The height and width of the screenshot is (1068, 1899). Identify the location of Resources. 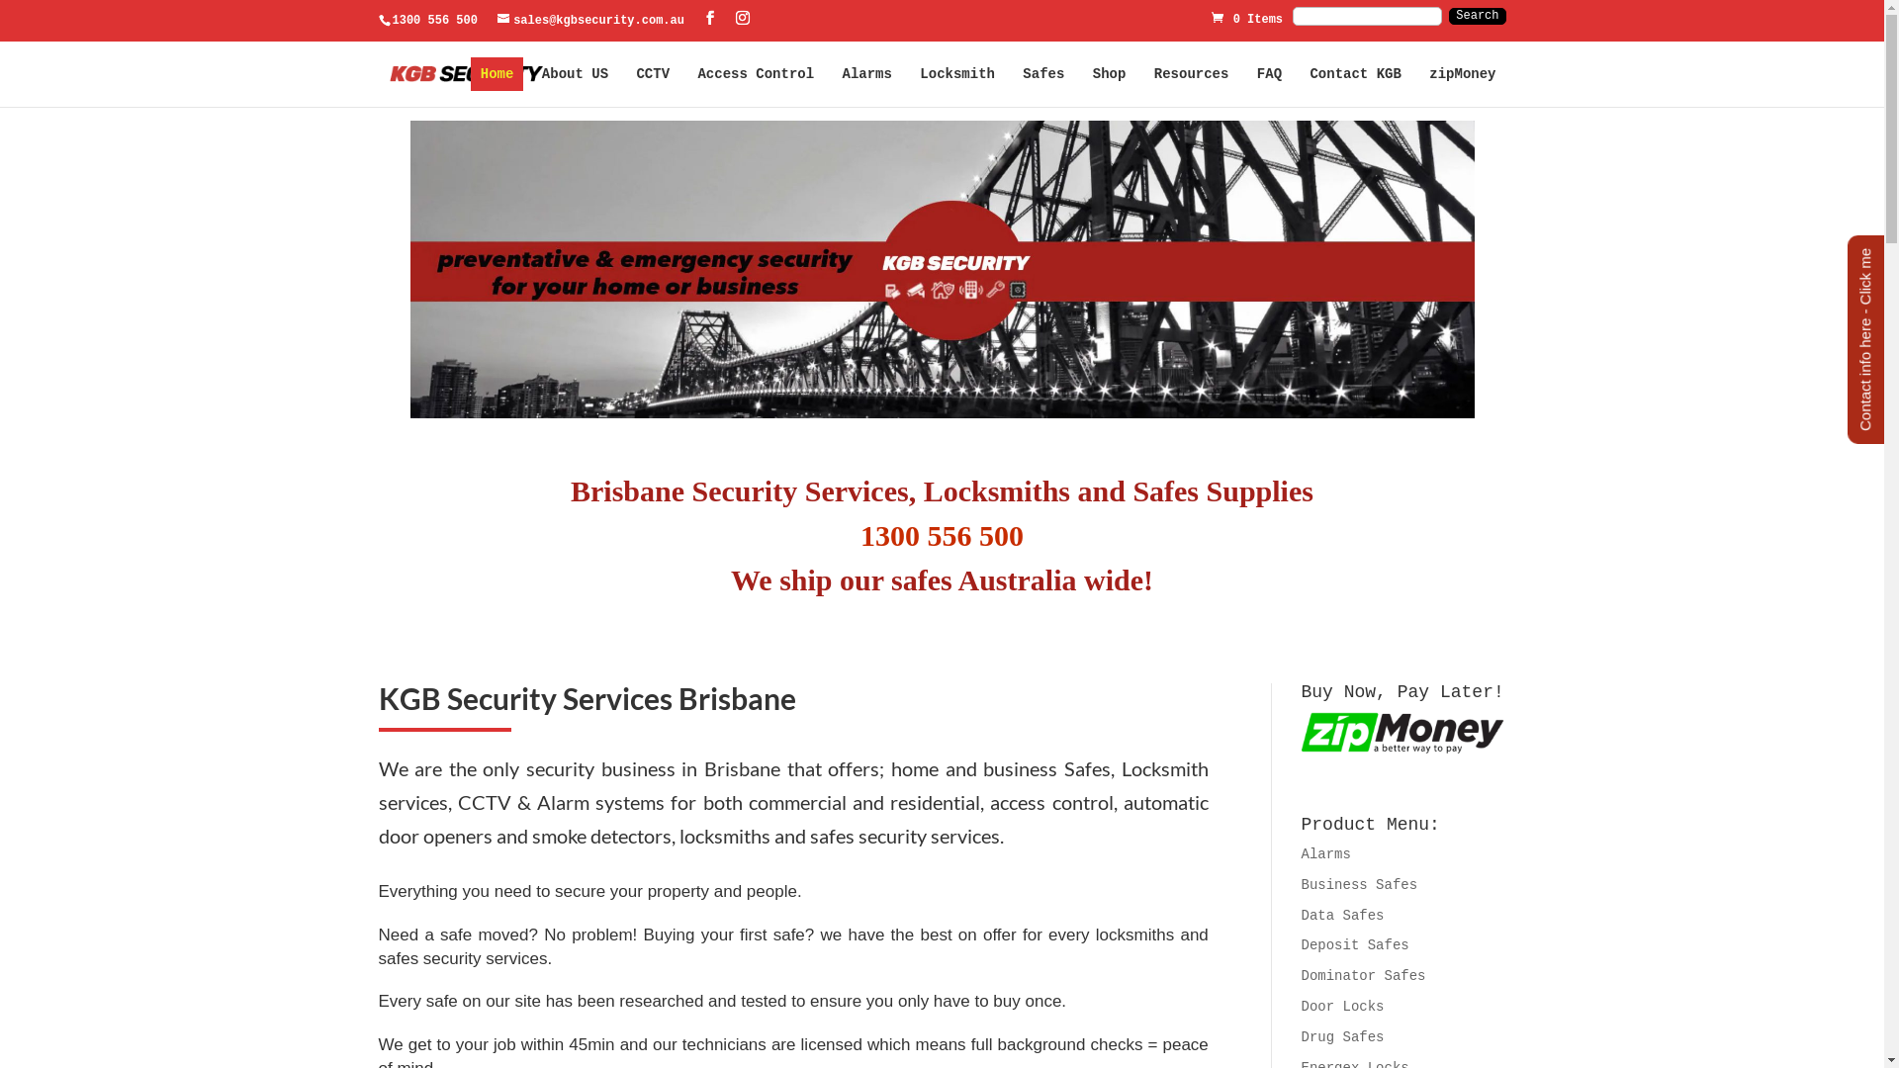
(1192, 74).